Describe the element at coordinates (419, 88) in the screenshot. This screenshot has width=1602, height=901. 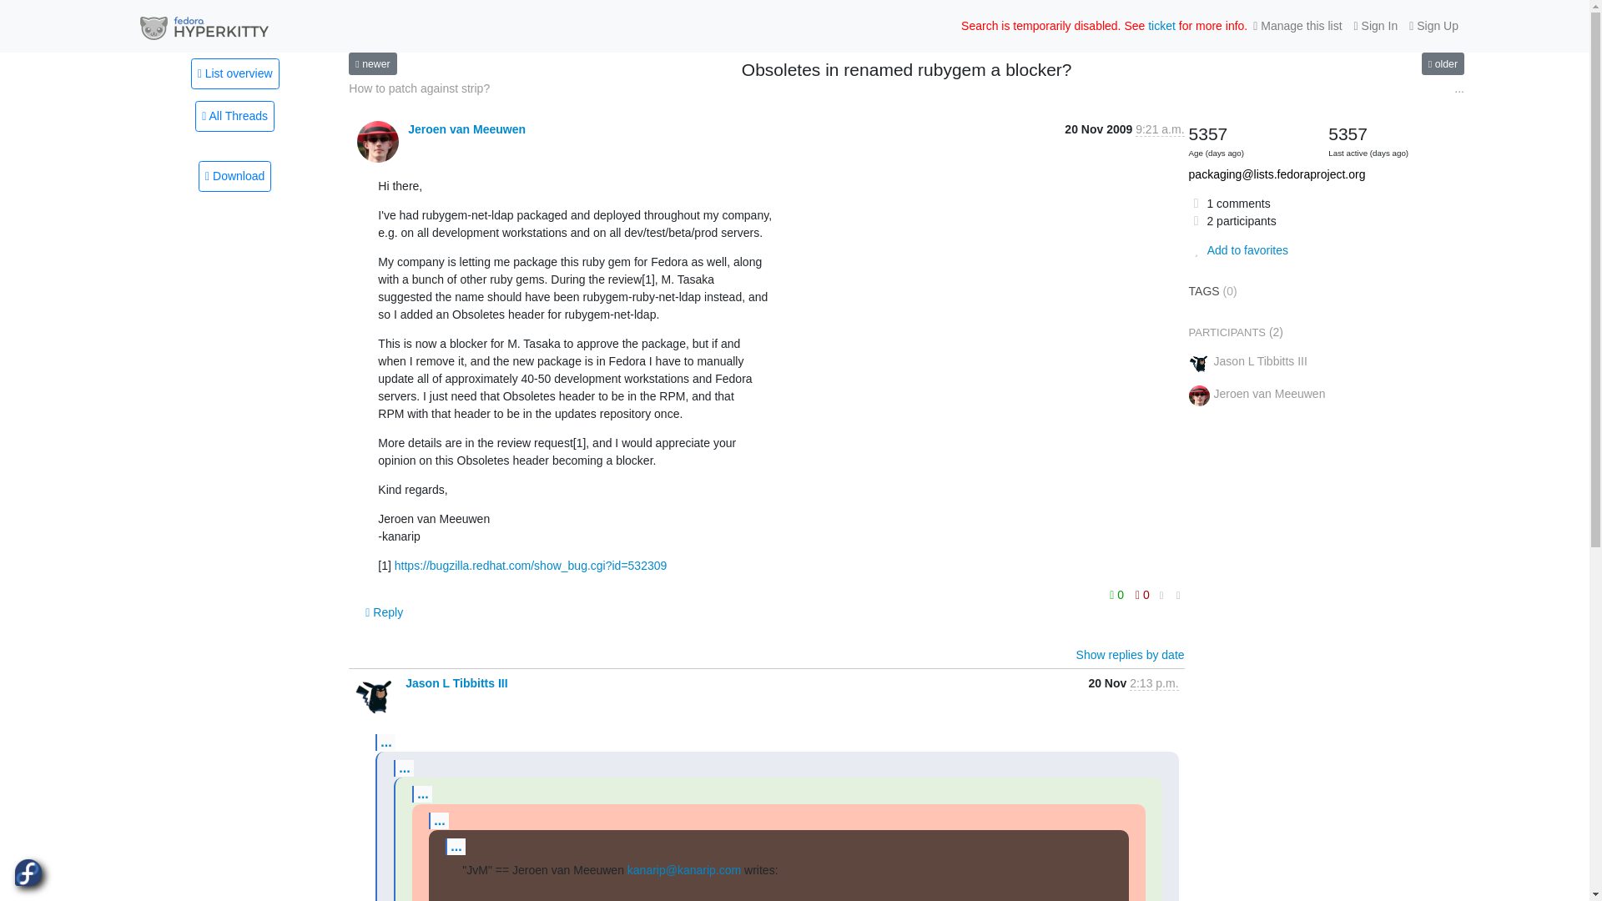
I see `How to patch against strip?` at that location.